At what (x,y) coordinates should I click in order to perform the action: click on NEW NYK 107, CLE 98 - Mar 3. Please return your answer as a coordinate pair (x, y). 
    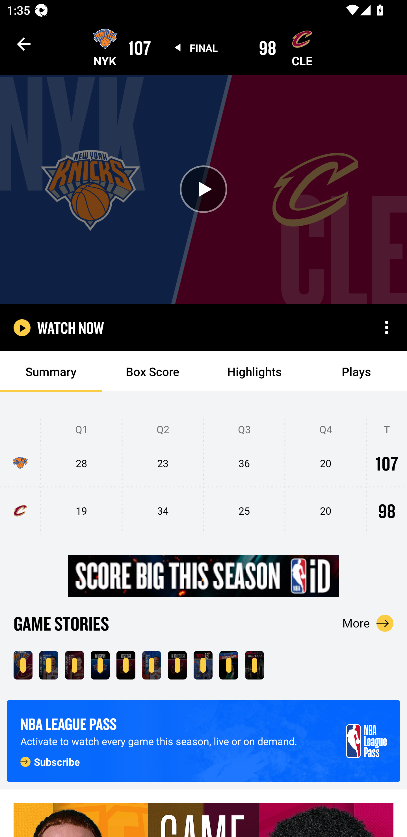
    Looking at the image, I should click on (23, 665).